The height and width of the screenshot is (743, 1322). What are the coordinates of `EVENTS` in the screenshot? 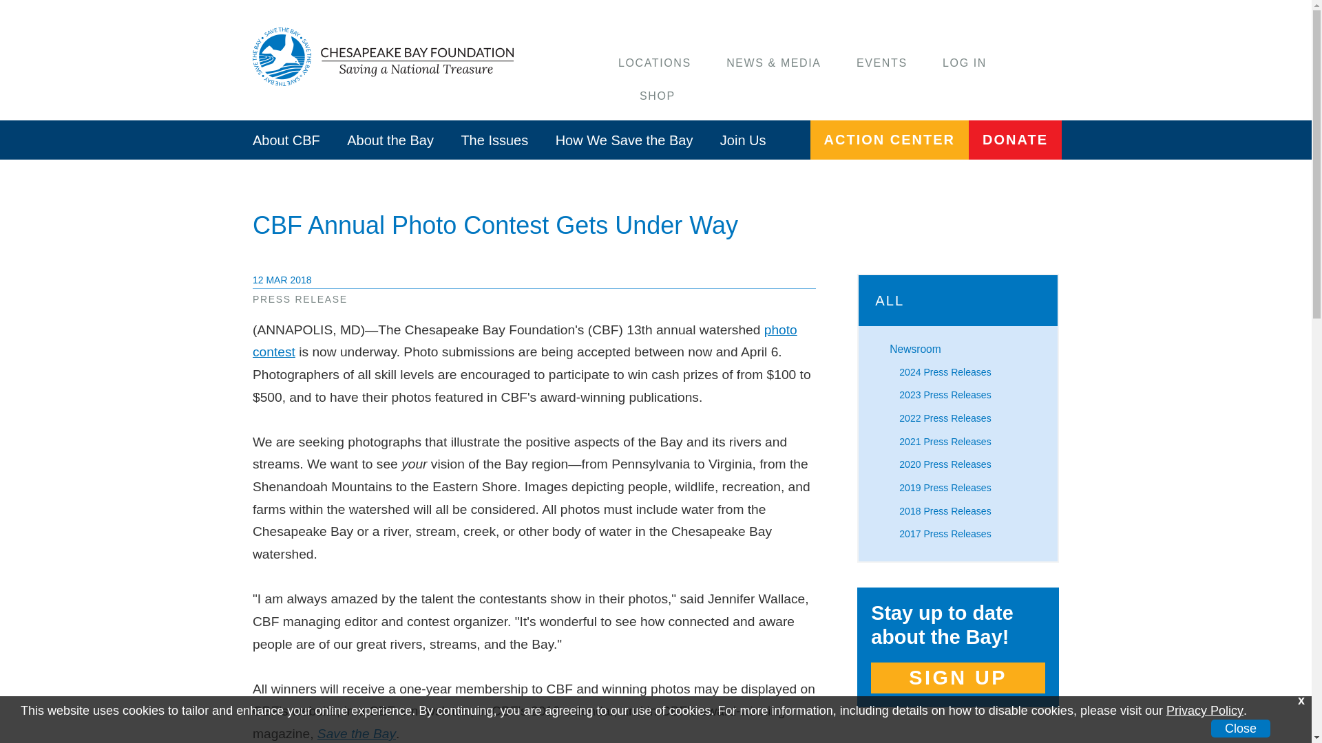 It's located at (881, 63).